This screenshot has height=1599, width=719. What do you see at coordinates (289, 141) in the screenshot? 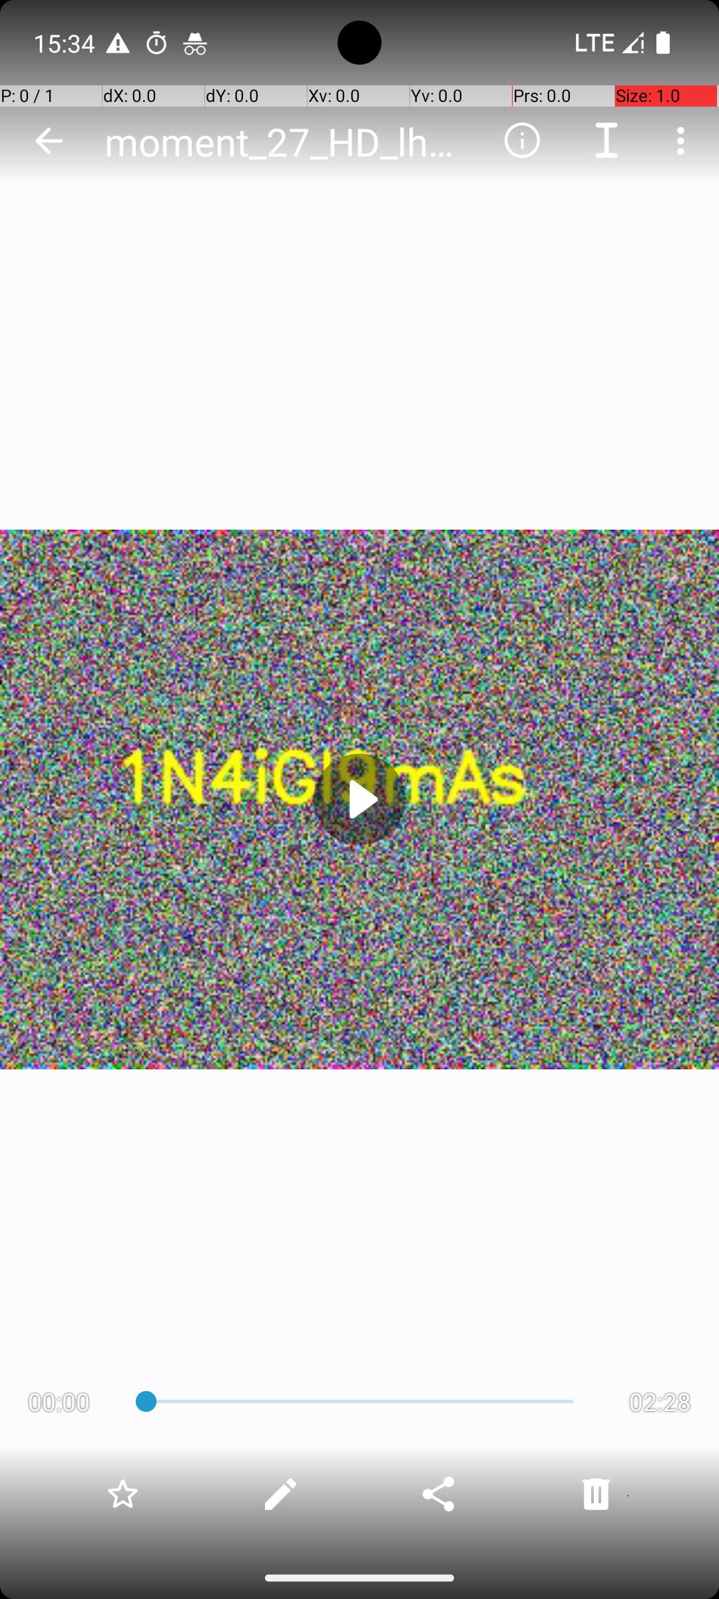
I see `moment_27_HD_lhPk.mp4` at bounding box center [289, 141].